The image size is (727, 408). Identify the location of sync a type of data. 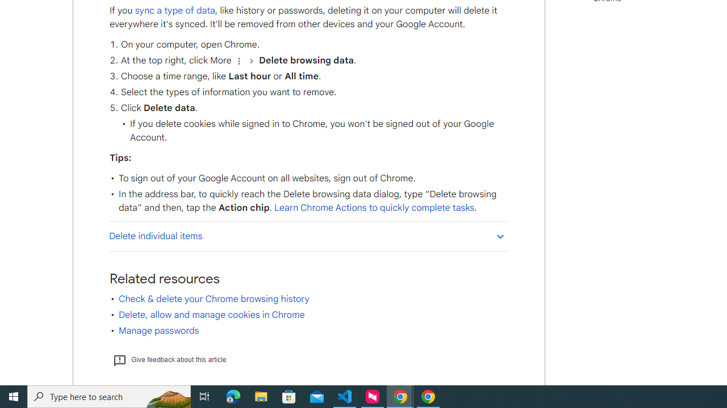
(174, 10).